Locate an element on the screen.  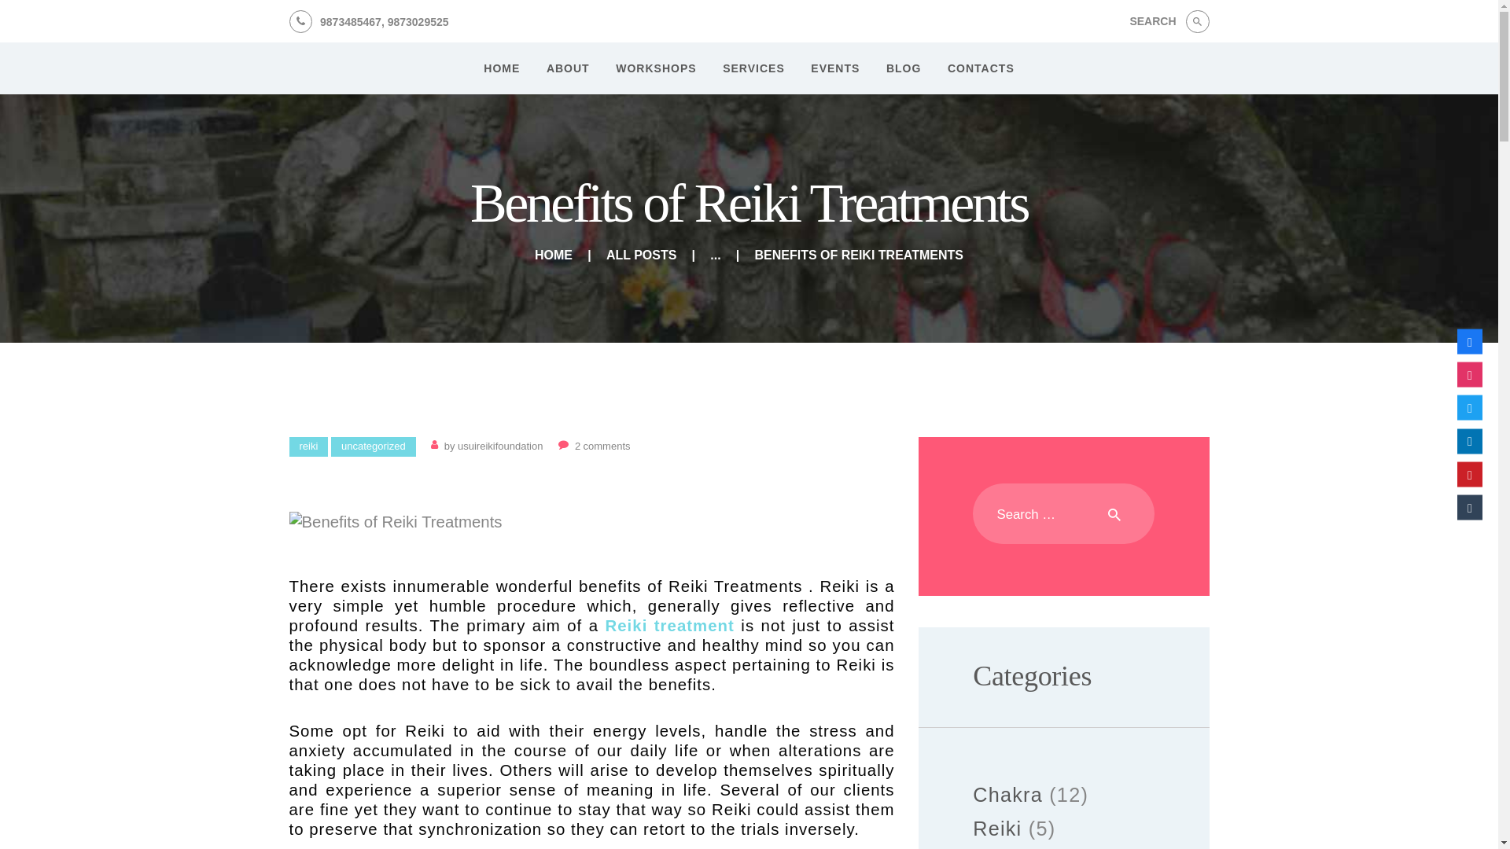
Facebook is located at coordinates (1469, 342).